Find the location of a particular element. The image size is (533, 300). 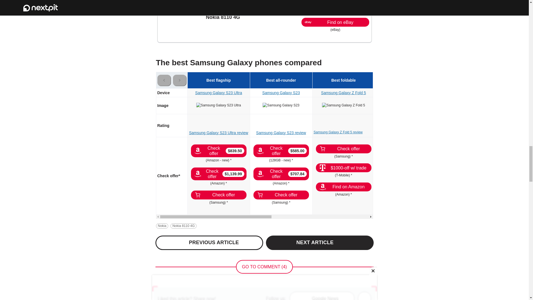

Samsung Galaxy S23 Ultra is located at coordinates (218, 105).